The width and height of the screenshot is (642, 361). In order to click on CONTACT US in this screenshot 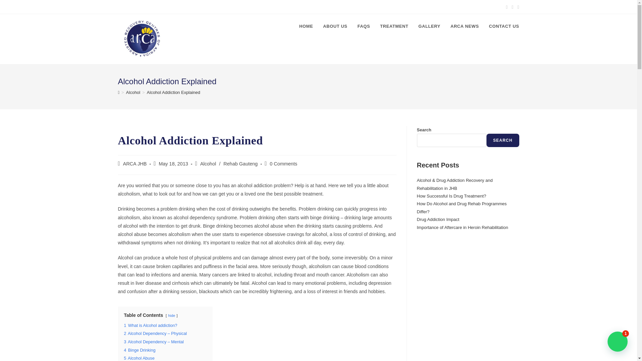, I will do `click(504, 26)`.